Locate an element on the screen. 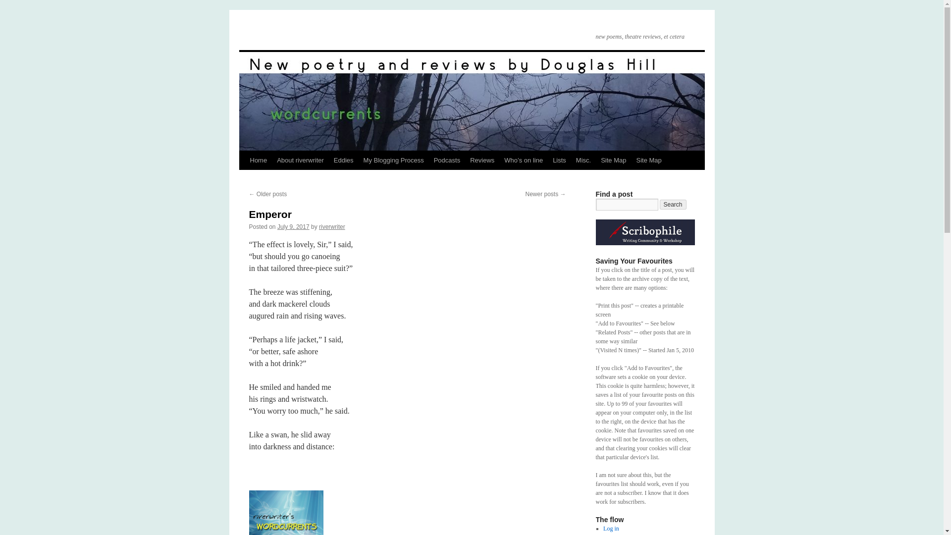 The height and width of the screenshot is (535, 951). 8:02 pm is located at coordinates (293, 227).